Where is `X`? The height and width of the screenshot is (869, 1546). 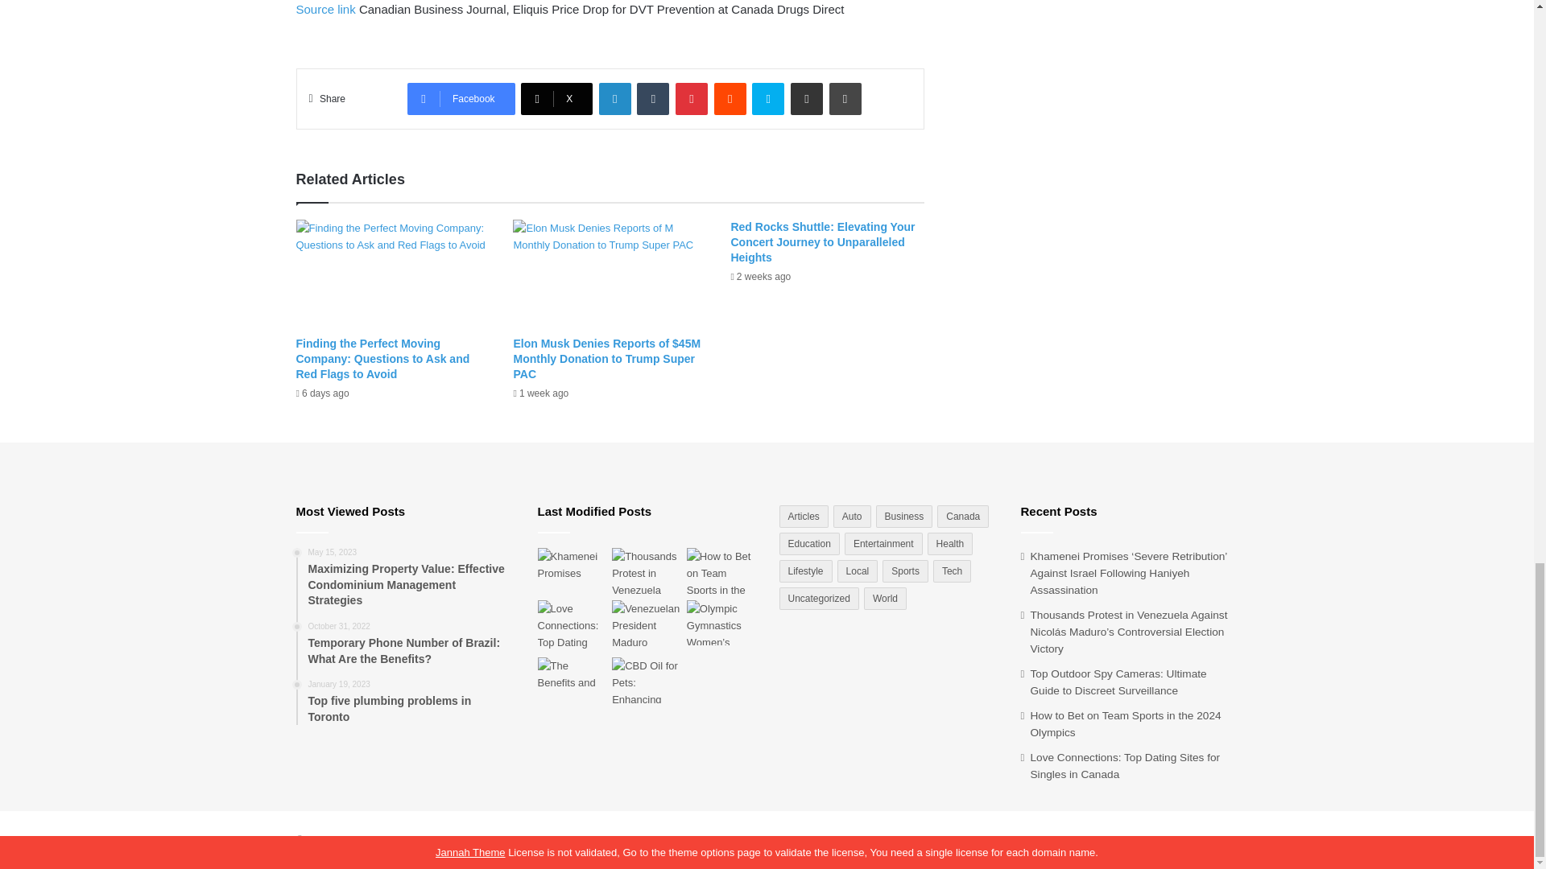
X is located at coordinates (556, 98).